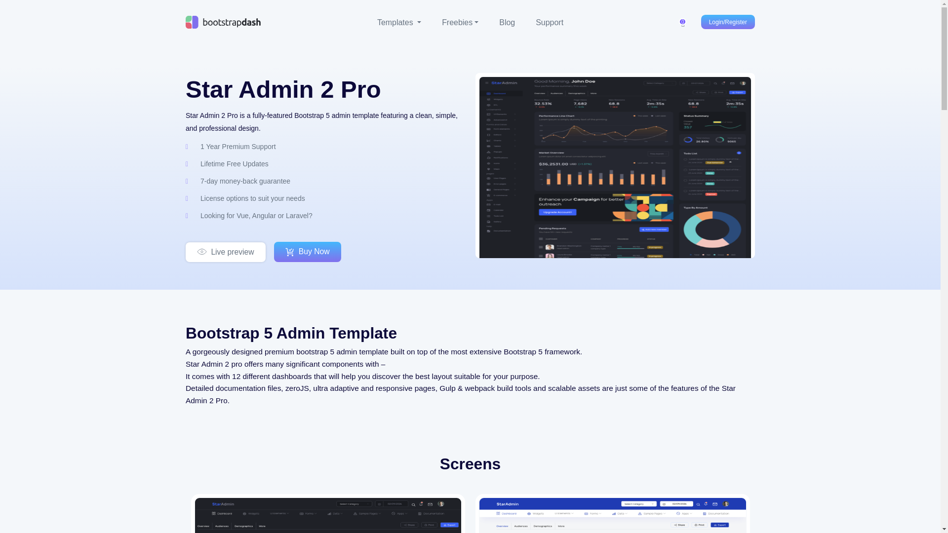 The width and height of the screenshot is (948, 533). I want to click on Blog, so click(507, 23).